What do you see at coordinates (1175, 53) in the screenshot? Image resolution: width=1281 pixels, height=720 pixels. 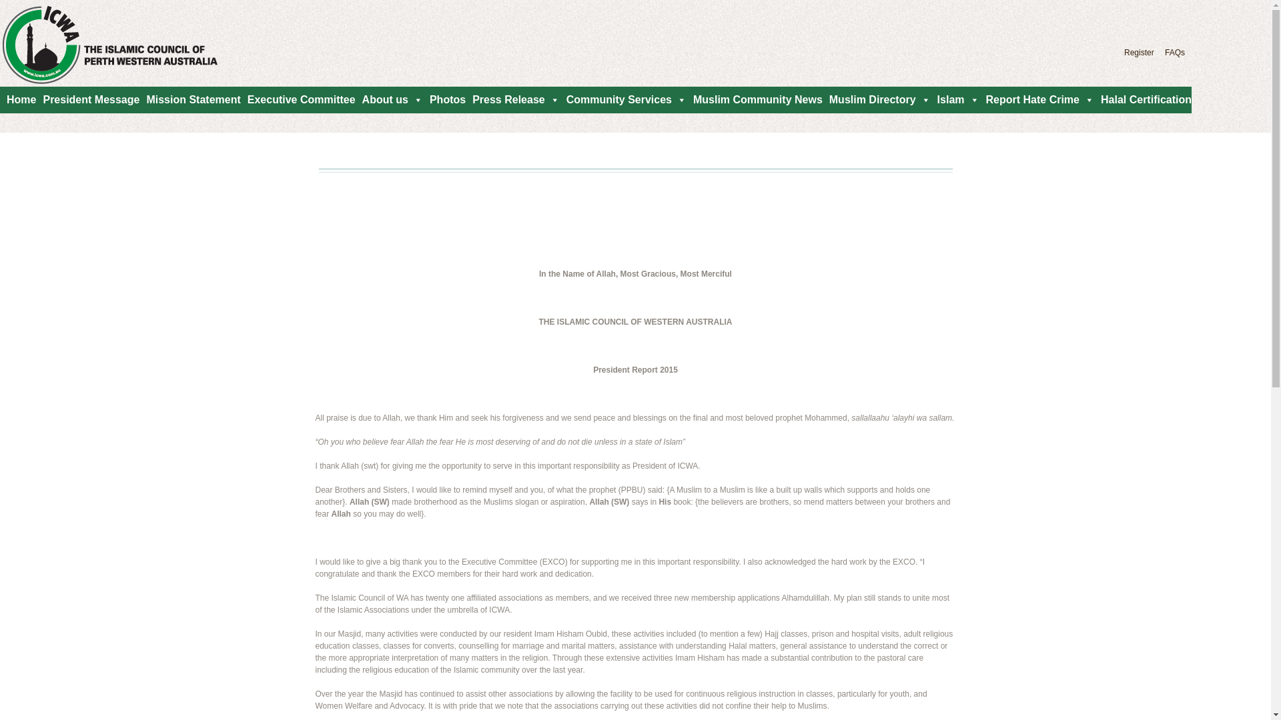 I see `FAQs` at bounding box center [1175, 53].